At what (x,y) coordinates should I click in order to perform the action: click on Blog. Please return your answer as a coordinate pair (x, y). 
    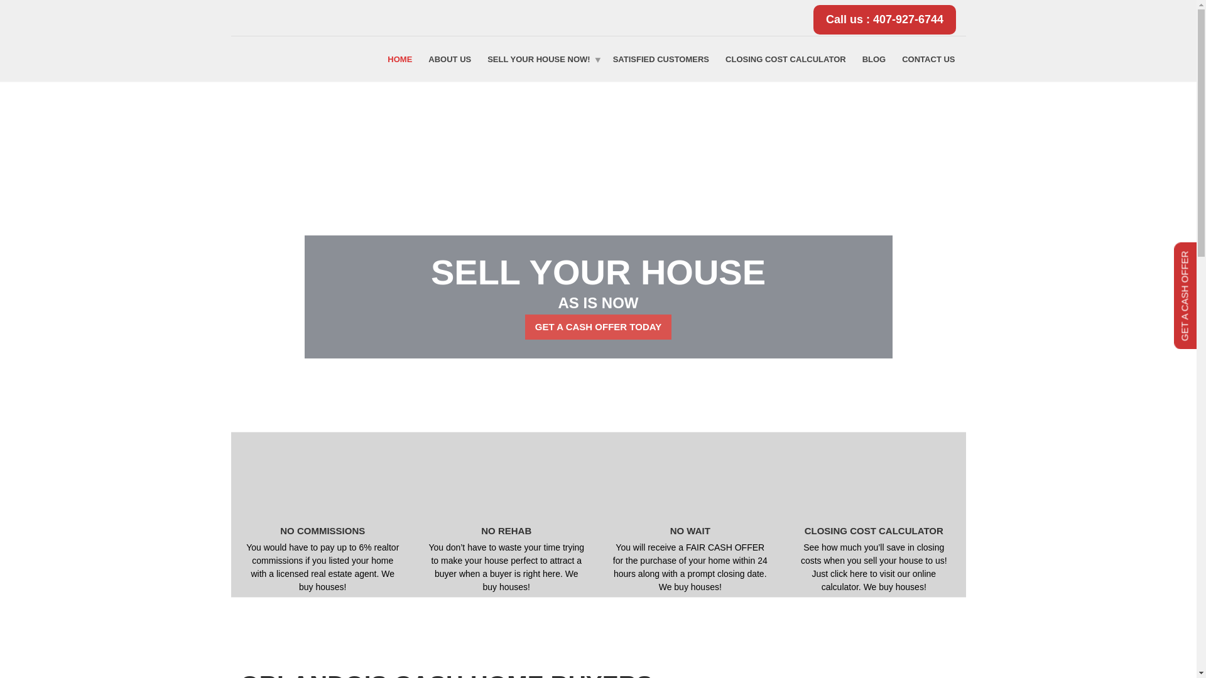
    Looking at the image, I should click on (874, 59).